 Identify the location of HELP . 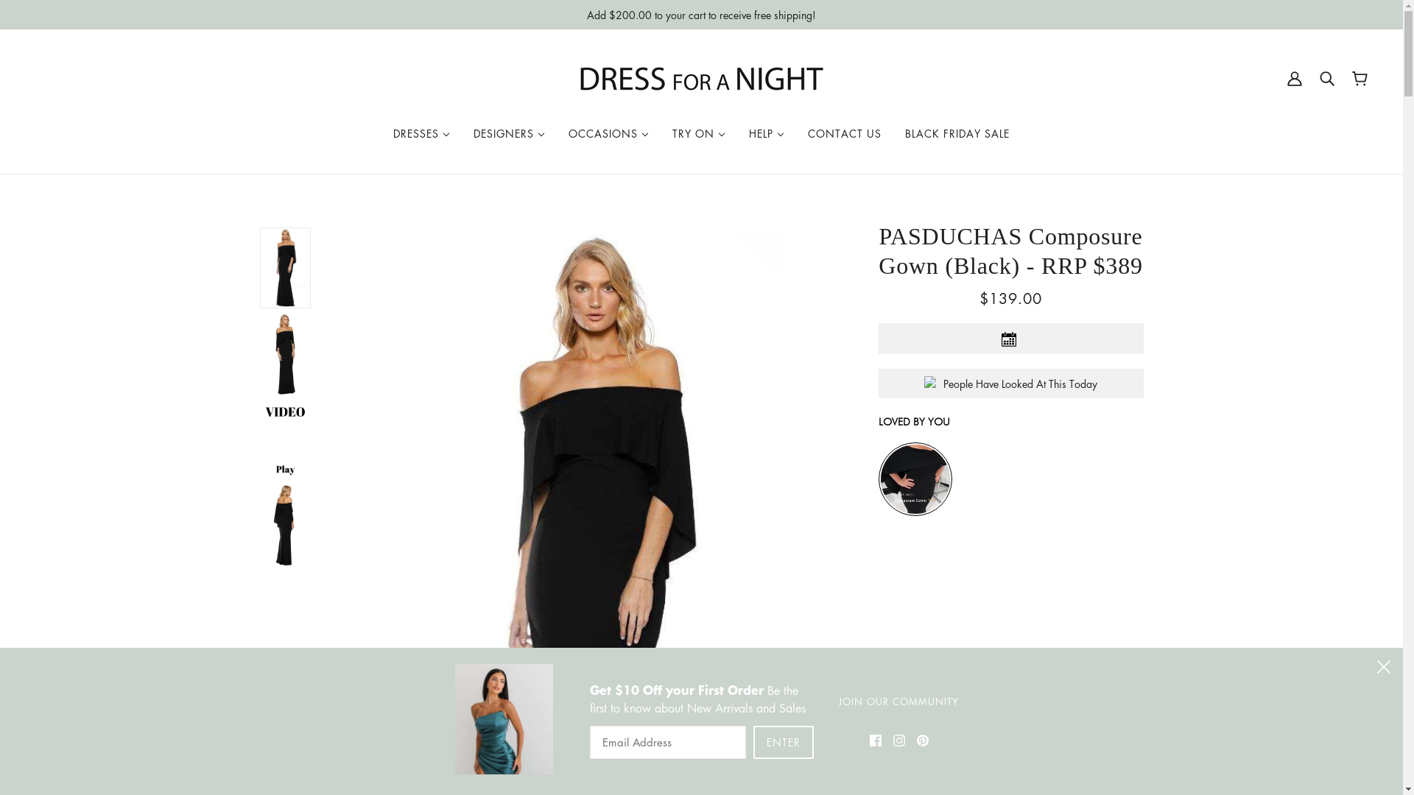
(767, 133).